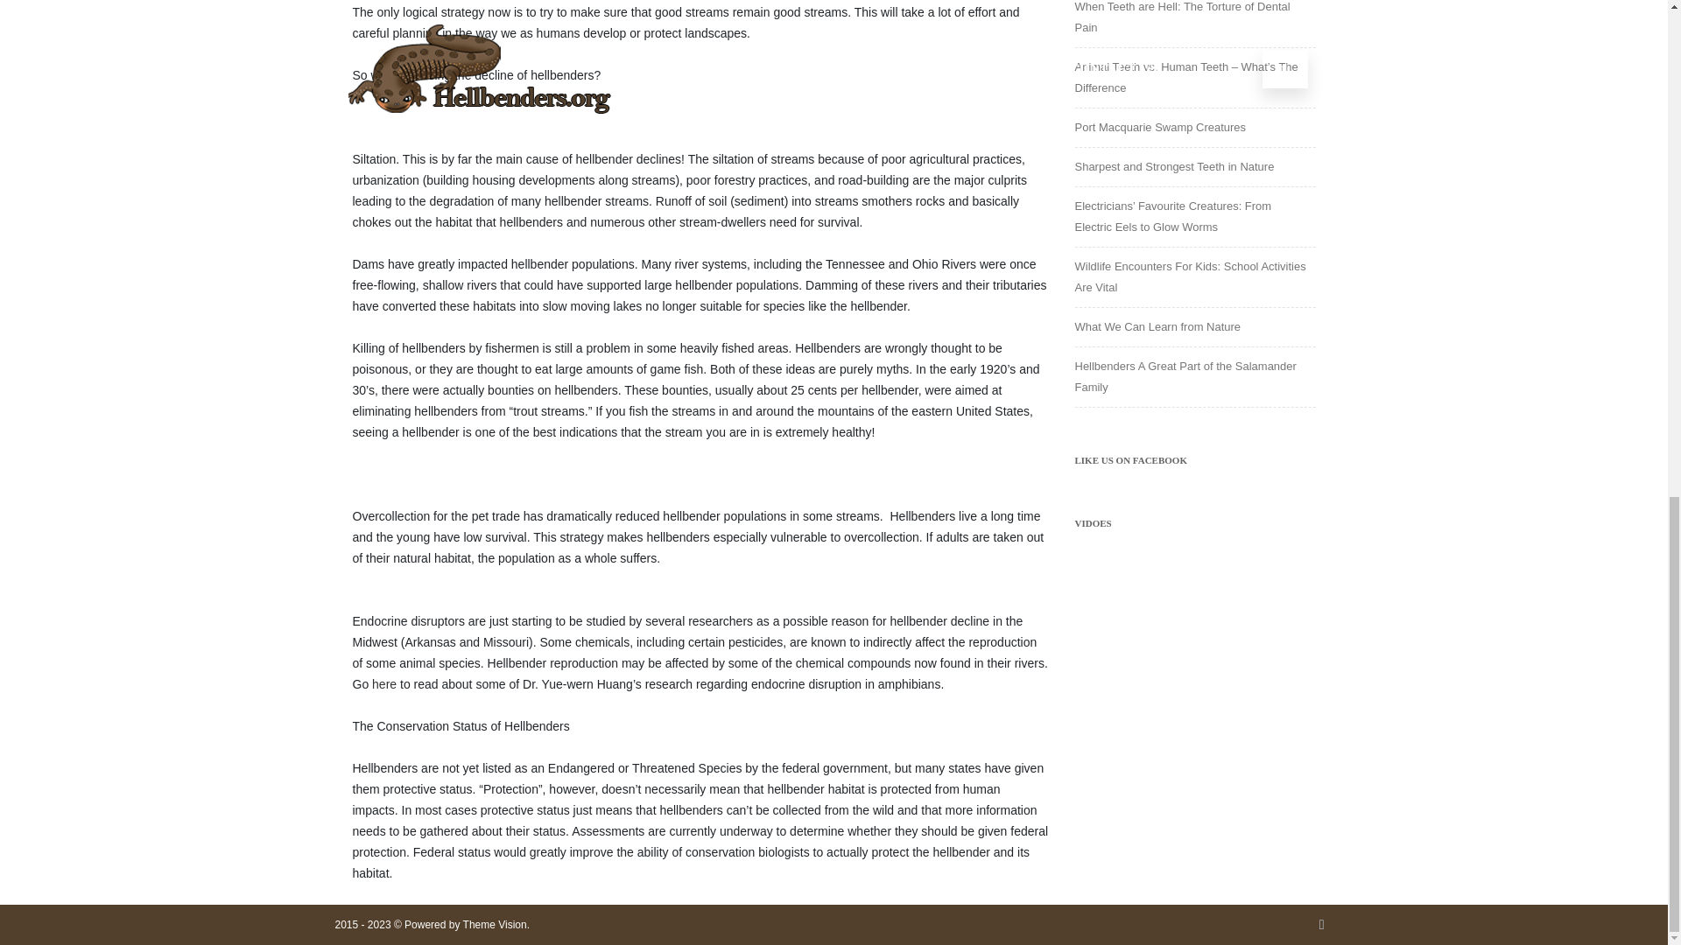 This screenshot has height=945, width=1681. What do you see at coordinates (1183, 17) in the screenshot?
I see `When Teeth are Hell: The Torture of Dental Pain` at bounding box center [1183, 17].